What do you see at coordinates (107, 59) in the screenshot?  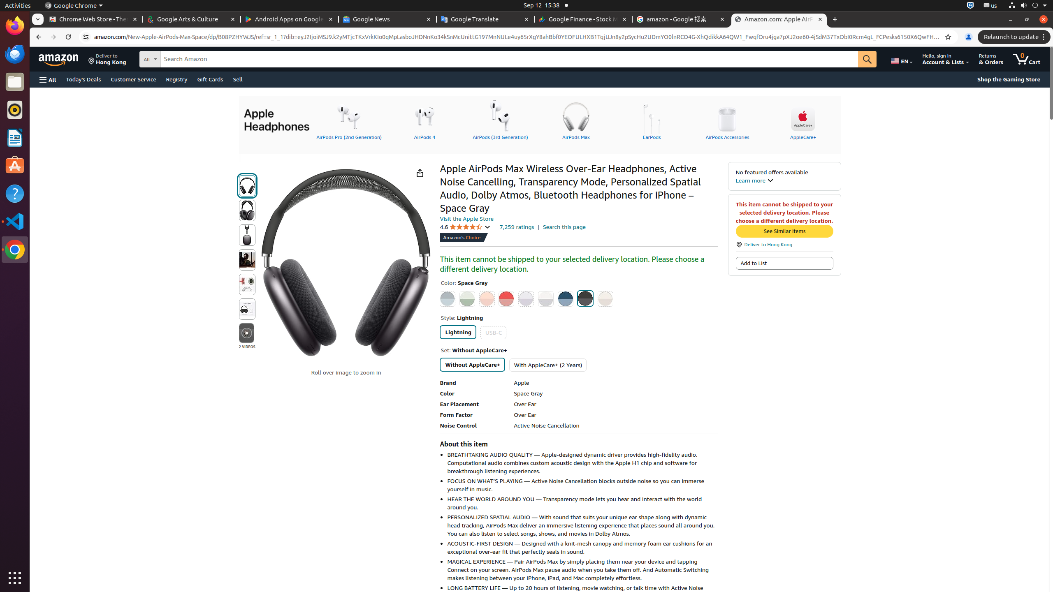 I see `Deliver to Hong Kong` at bounding box center [107, 59].